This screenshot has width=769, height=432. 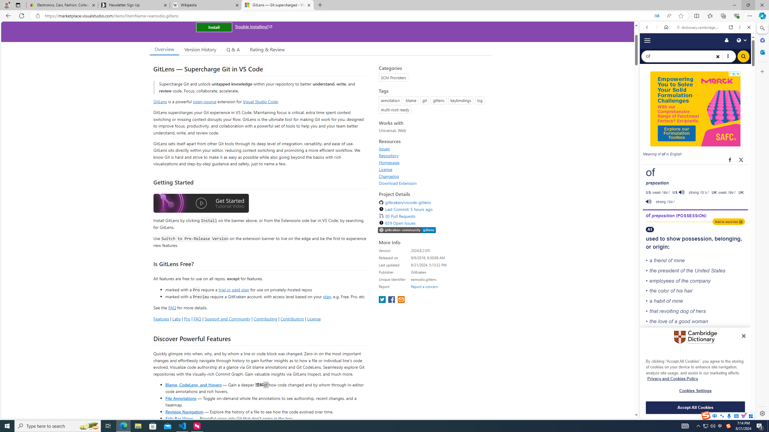 What do you see at coordinates (730, 271) in the screenshot?
I see `Actions for this site` at bounding box center [730, 271].